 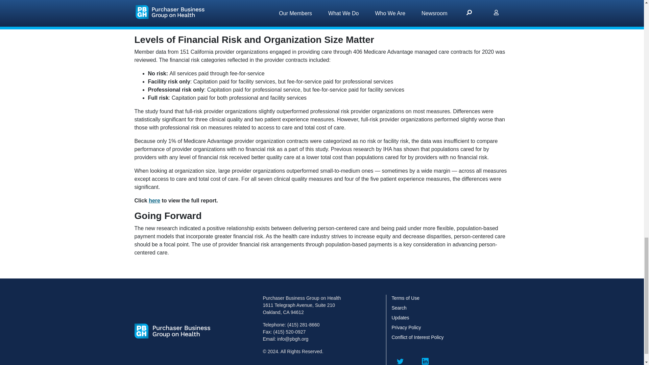 What do you see at coordinates (425, 359) in the screenshot?
I see `Follow on Linkedin` at bounding box center [425, 359].